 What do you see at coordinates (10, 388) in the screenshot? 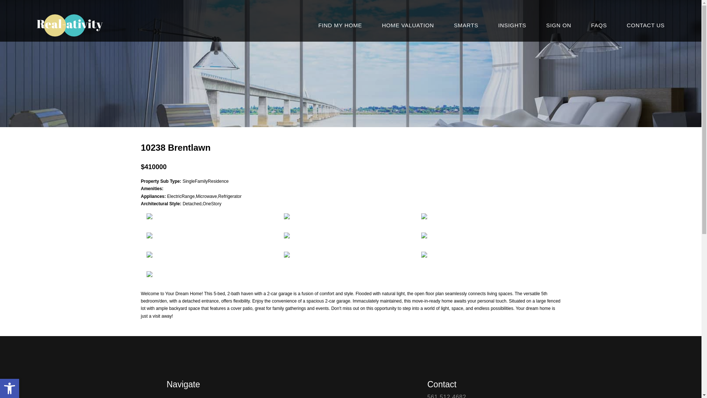
I see `SIGN ON` at bounding box center [10, 388].